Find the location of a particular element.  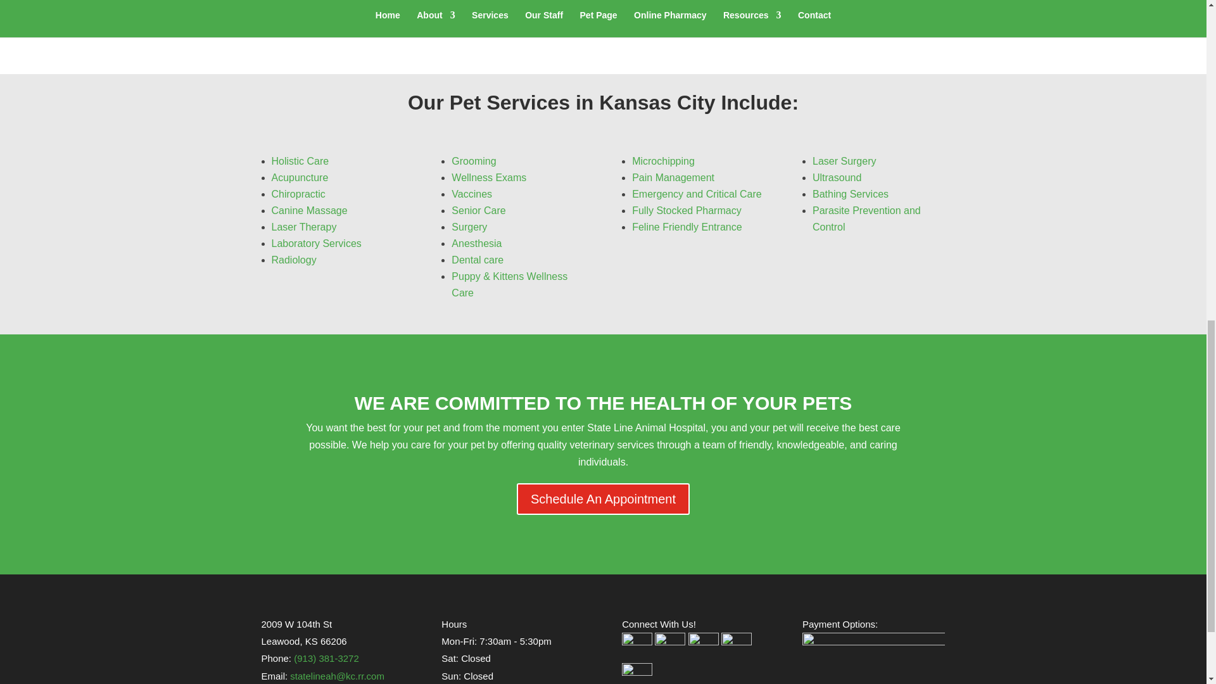

Laboratory Services is located at coordinates (316, 243).